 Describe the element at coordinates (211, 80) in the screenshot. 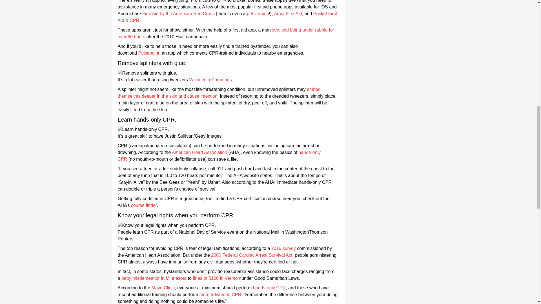

I see `Wikimedia Commons` at that location.